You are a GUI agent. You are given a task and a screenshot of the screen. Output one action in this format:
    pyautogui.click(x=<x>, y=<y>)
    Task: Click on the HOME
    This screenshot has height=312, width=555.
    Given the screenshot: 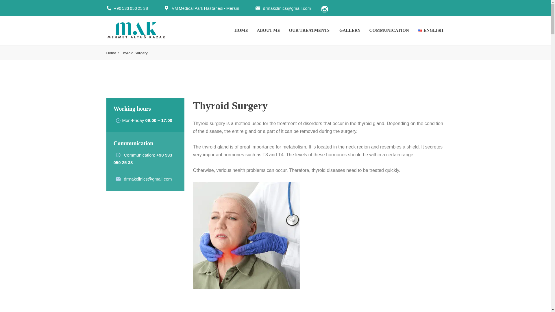 What is the action you would take?
    pyautogui.click(x=241, y=30)
    